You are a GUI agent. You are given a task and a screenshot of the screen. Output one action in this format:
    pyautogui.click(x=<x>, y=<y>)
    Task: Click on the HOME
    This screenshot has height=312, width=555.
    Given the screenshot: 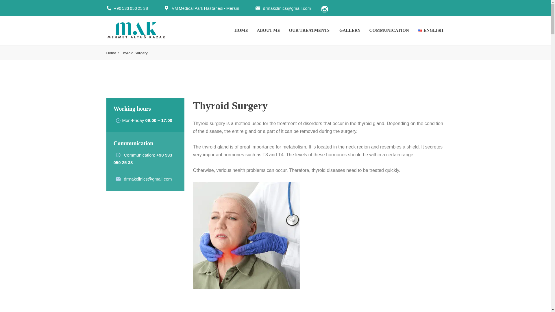 What is the action you would take?
    pyautogui.click(x=241, y=30)
    